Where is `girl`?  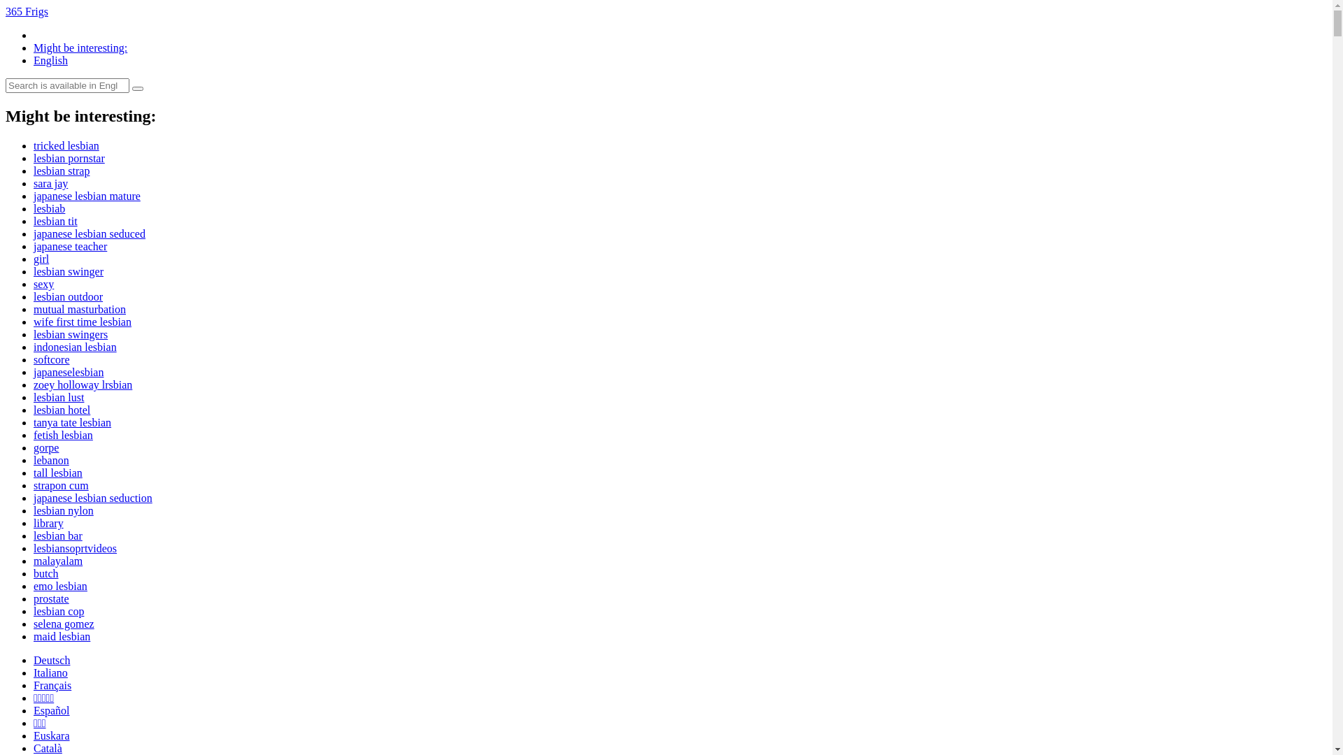
girl is located at coordinates (41, 259).